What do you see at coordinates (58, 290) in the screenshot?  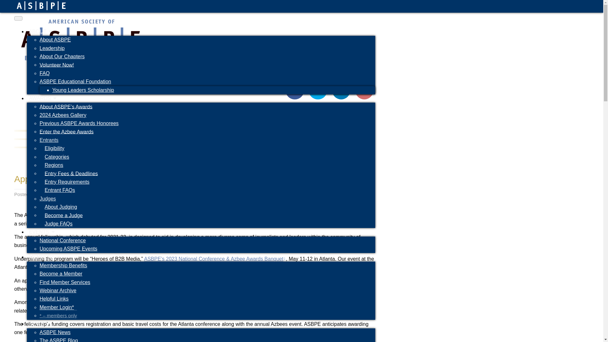 I see `Webinar Archive` at bounding box center [58, 290].